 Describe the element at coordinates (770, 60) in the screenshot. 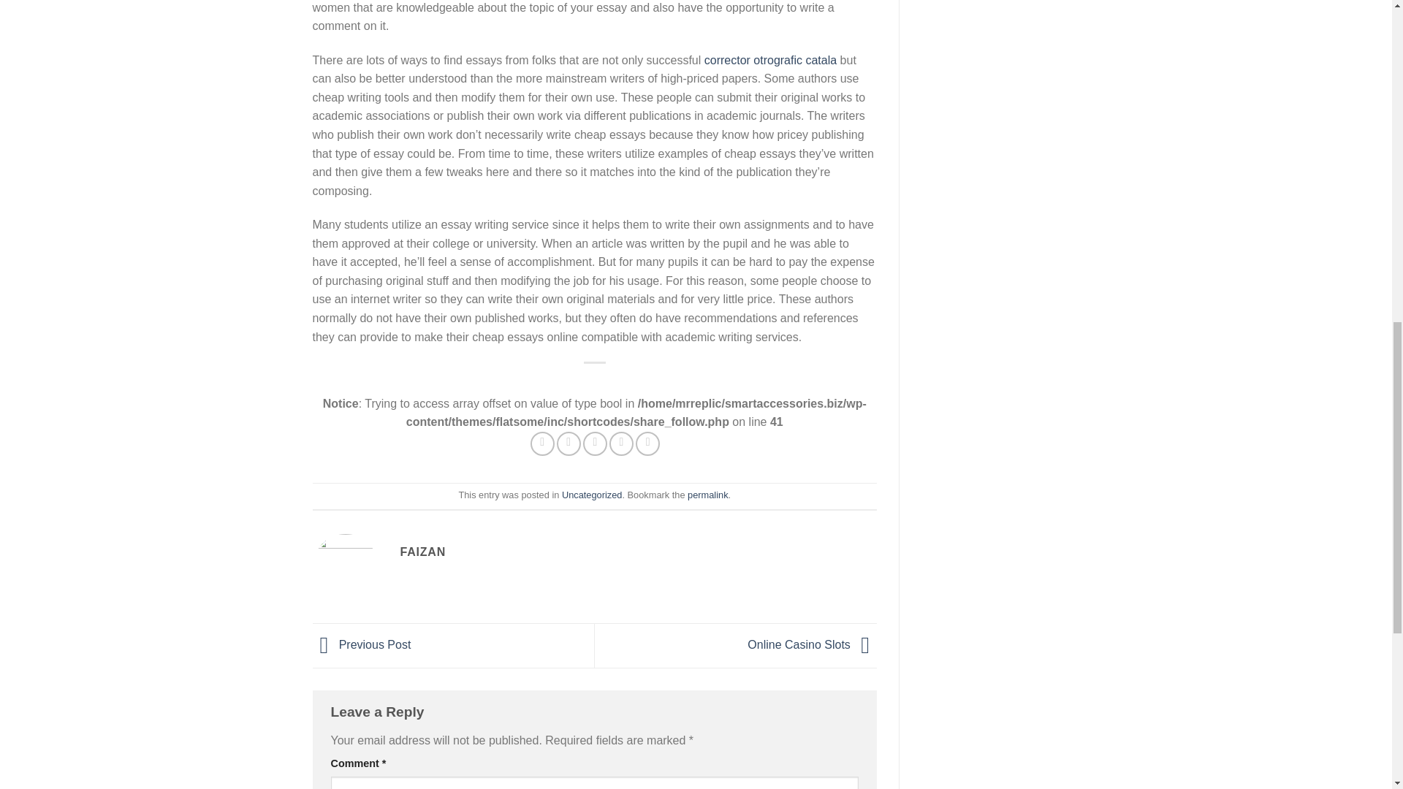

I see `corrector otrografic catala` at that location.